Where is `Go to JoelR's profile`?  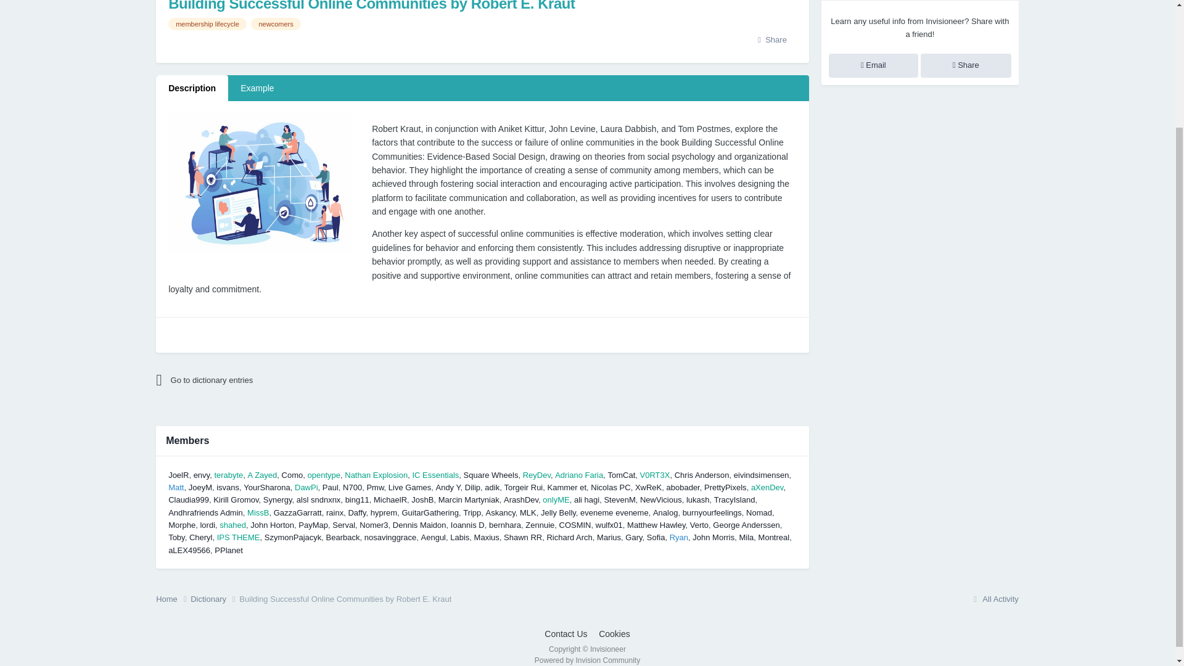 Go to JoelR's profile is located at coordinates (178, 475).